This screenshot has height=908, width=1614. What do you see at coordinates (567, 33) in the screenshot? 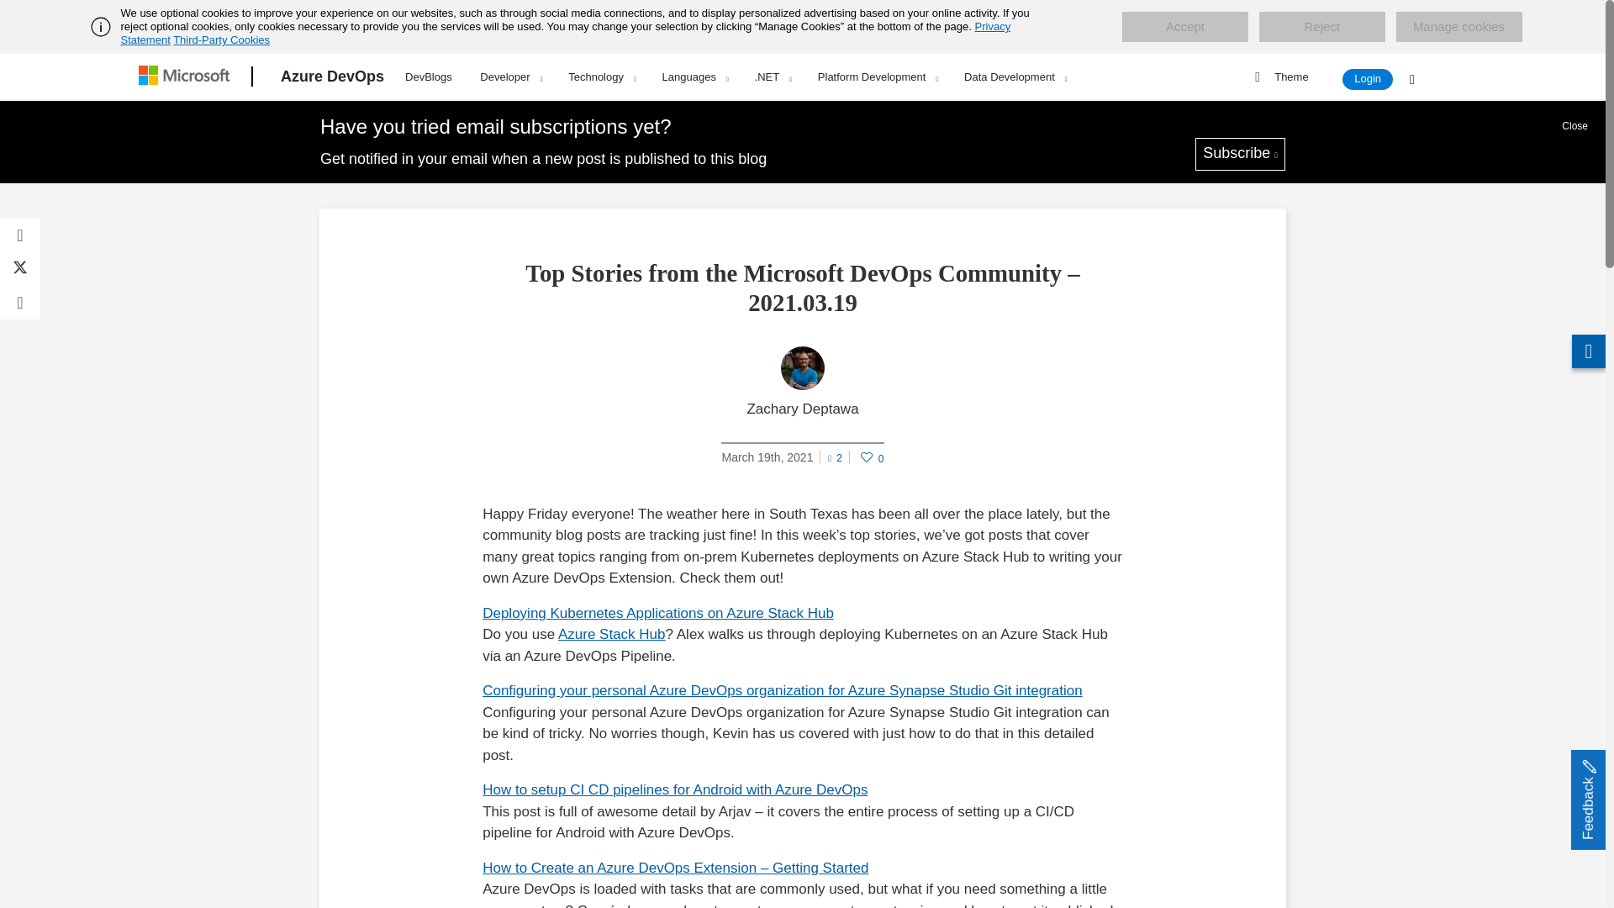
I see `Privacy Statement` at bounding box center [567, 33].